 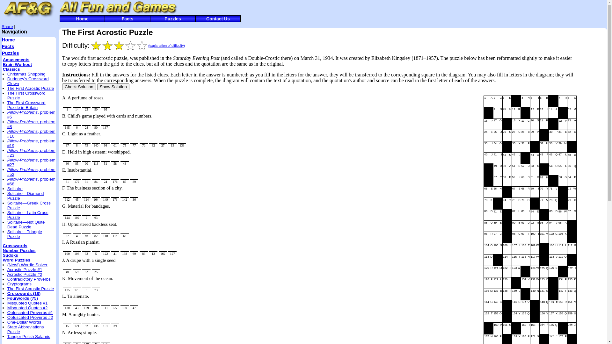 What do you see at coordinates (563, 147) in the screenshot?
I see `39
M` at bounding box center [563, 147].